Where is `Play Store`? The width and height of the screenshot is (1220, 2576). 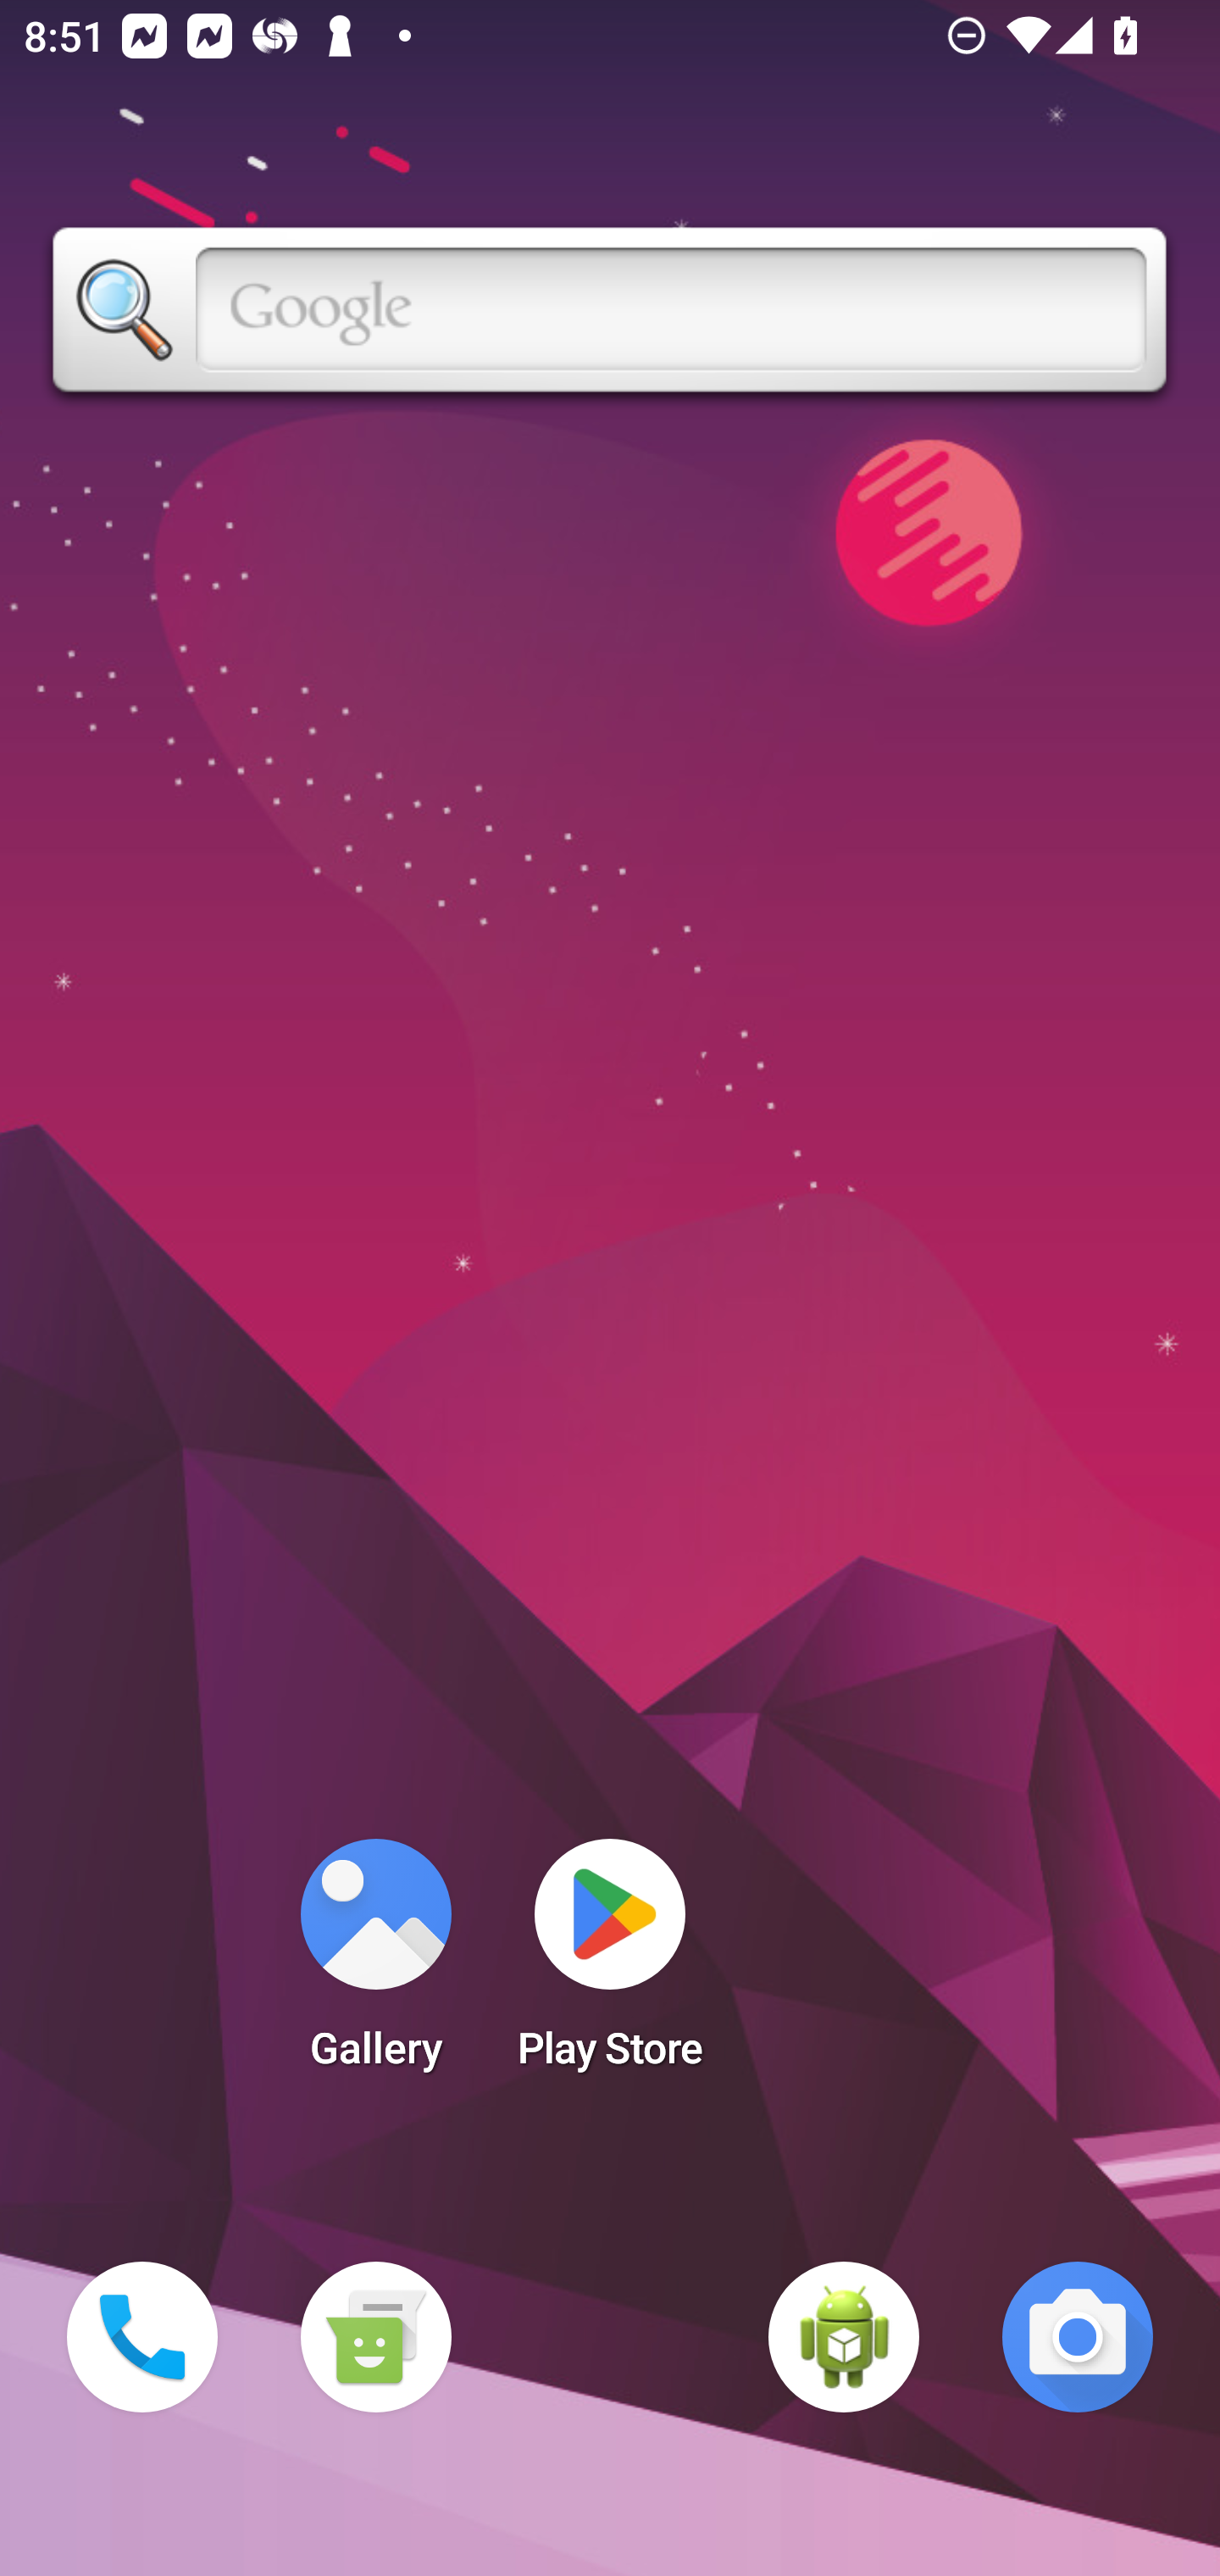
Play Store is located at coordinates (610, 1964).